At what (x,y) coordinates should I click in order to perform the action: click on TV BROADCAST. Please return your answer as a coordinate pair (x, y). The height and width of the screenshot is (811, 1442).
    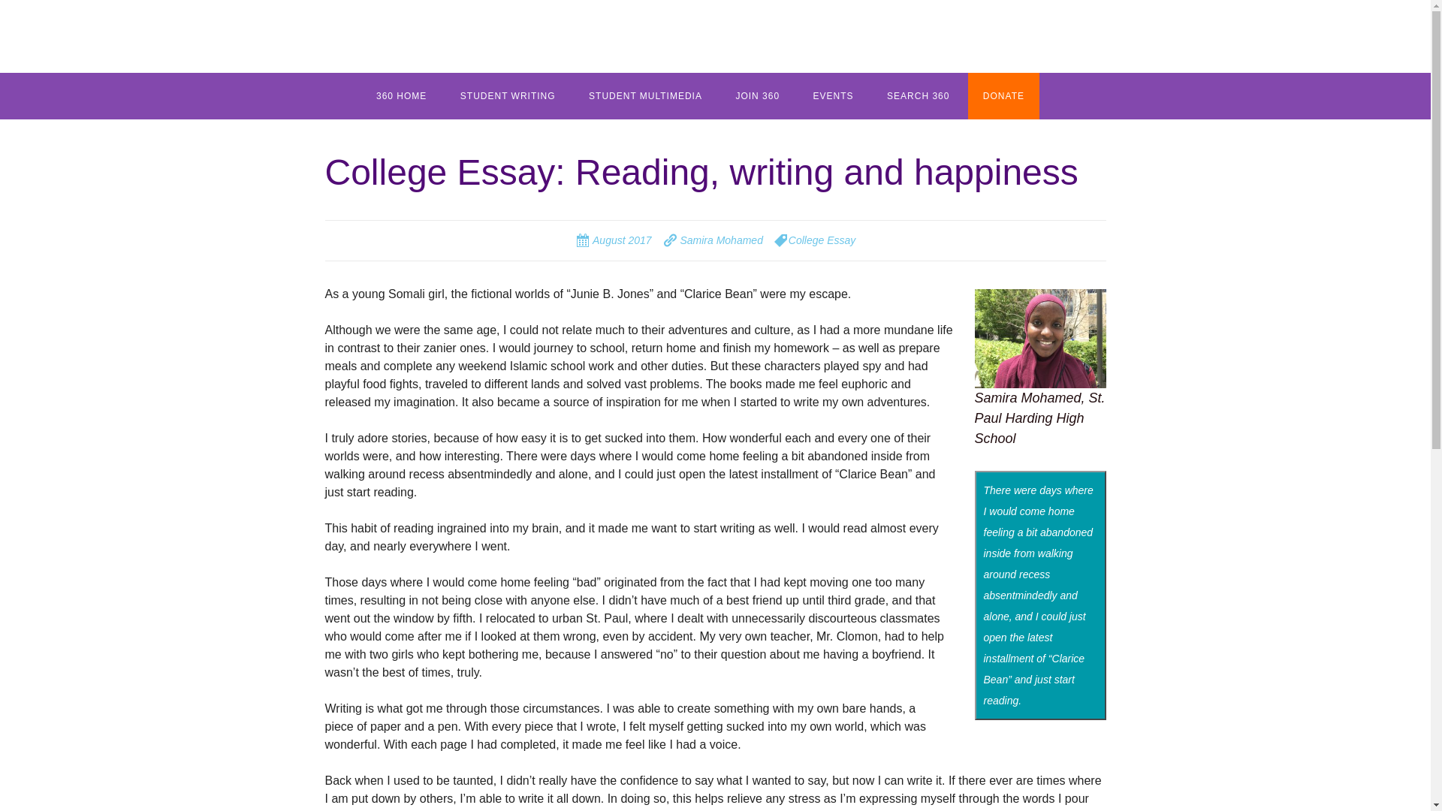
    Looking at the image, I should click on (649, 143).